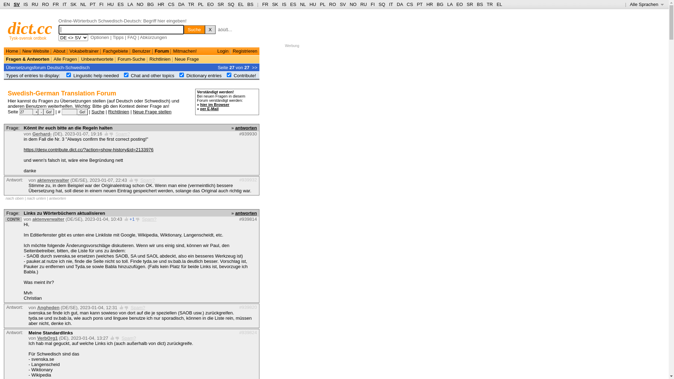 This screenshot has width=674, height=379. I want to click on DA, so click(399, 4).